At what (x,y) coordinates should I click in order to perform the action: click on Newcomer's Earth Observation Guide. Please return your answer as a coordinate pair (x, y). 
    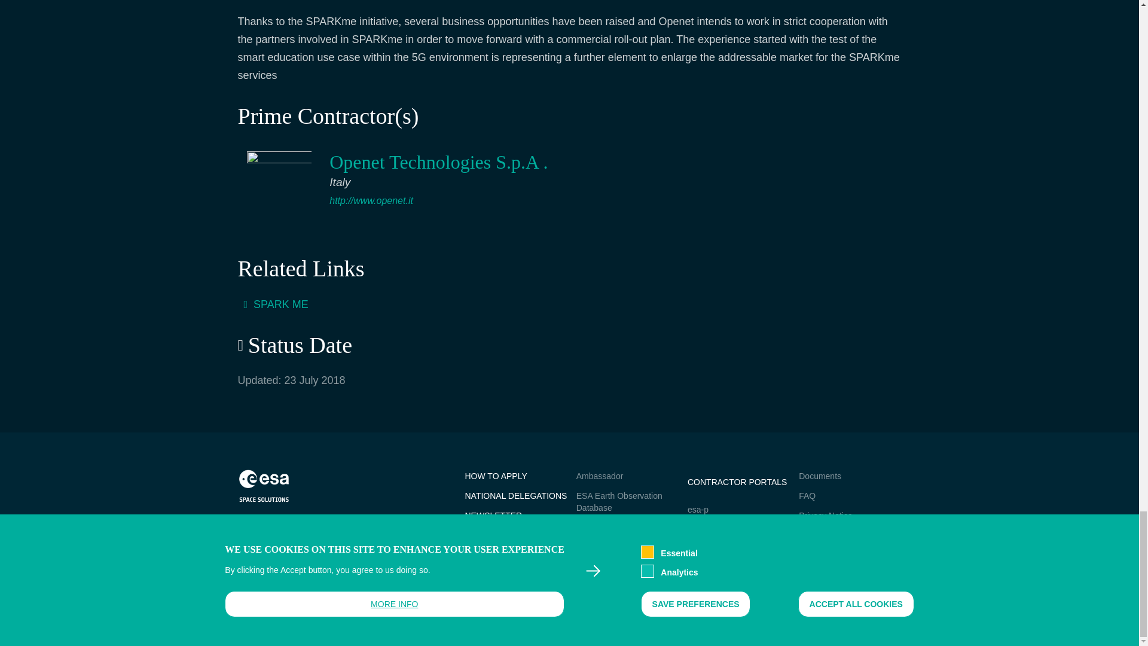
    Looking at the image, I should click on (611, 534).